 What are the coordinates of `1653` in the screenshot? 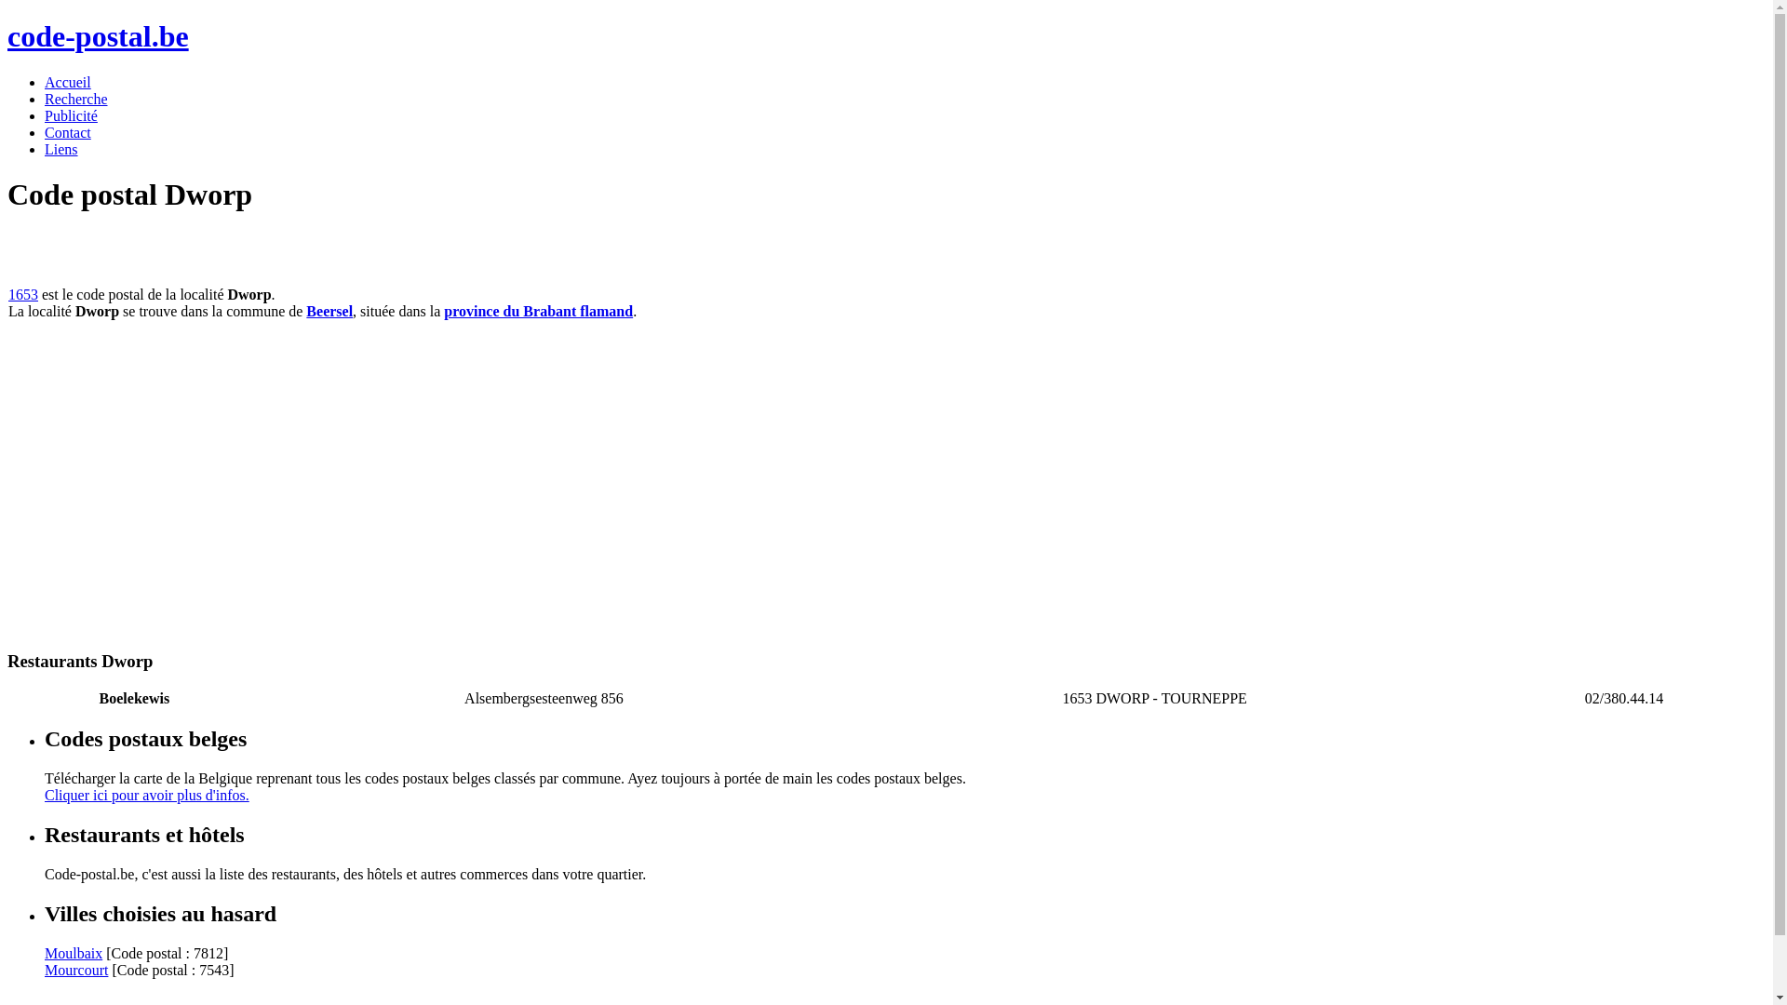 It's located at (23, 294).